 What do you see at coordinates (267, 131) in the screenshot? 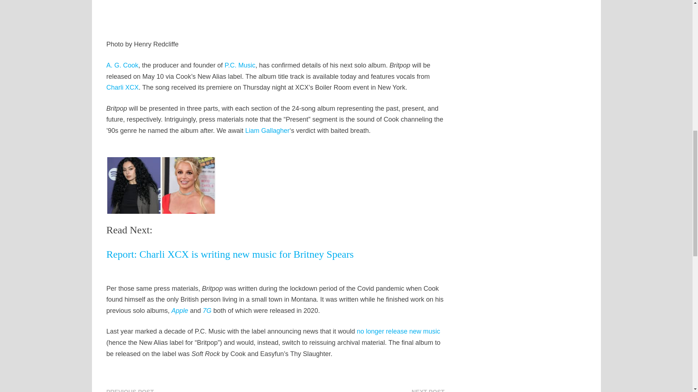
I see `Liam Gallagher` at bounding box center [267, 131].